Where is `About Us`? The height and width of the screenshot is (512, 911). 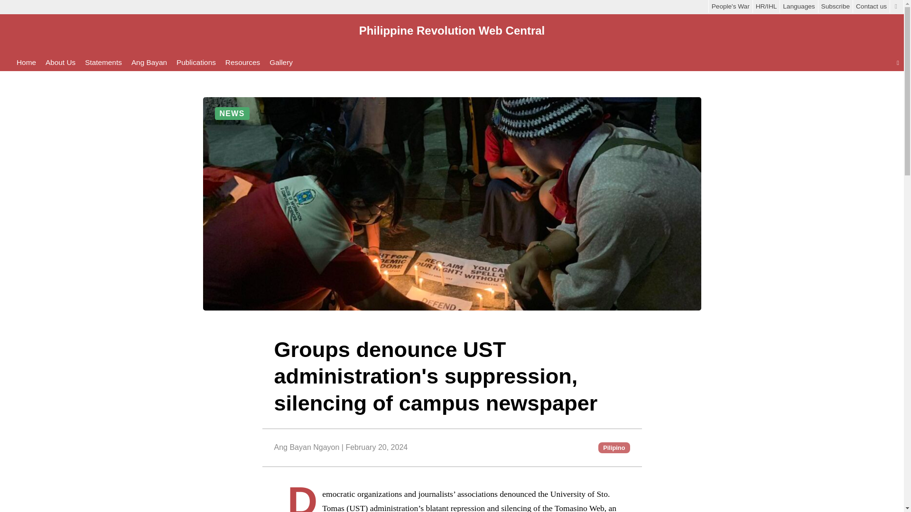
About Us is located at coordinates (61, 63).